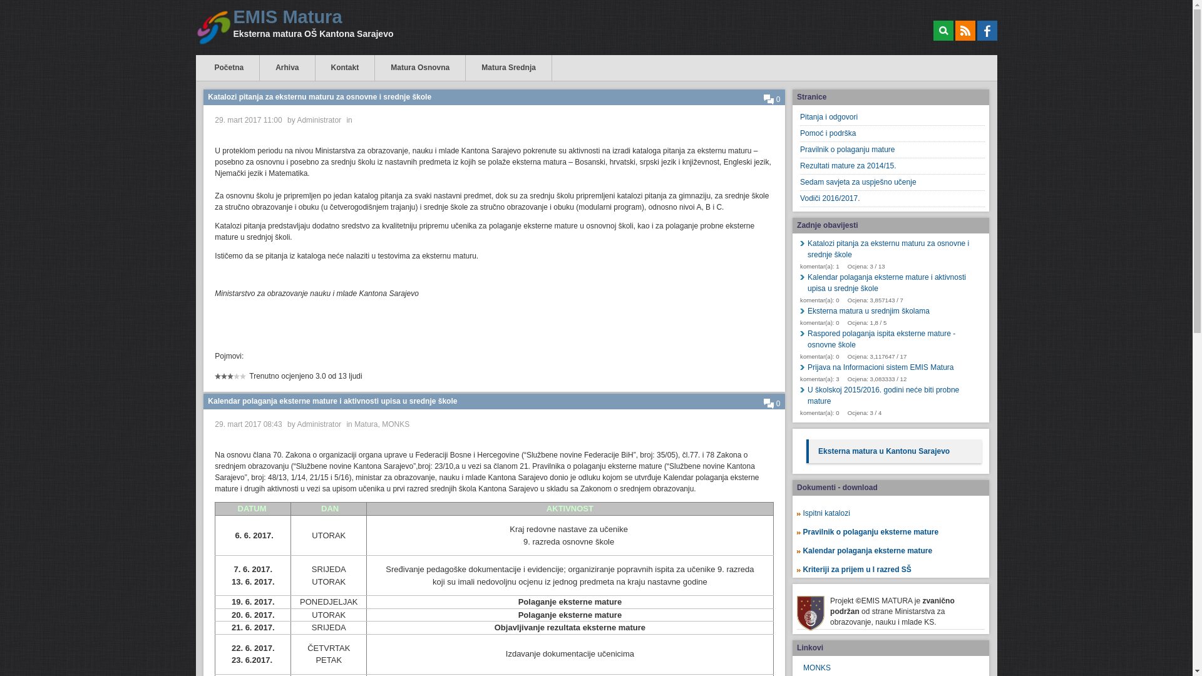 This screenshot has height=676, width=1202. What do you see at coordinates (316, 18) in the screenshot?
I see `EMIS Matura` at bounding box center [316, 18].